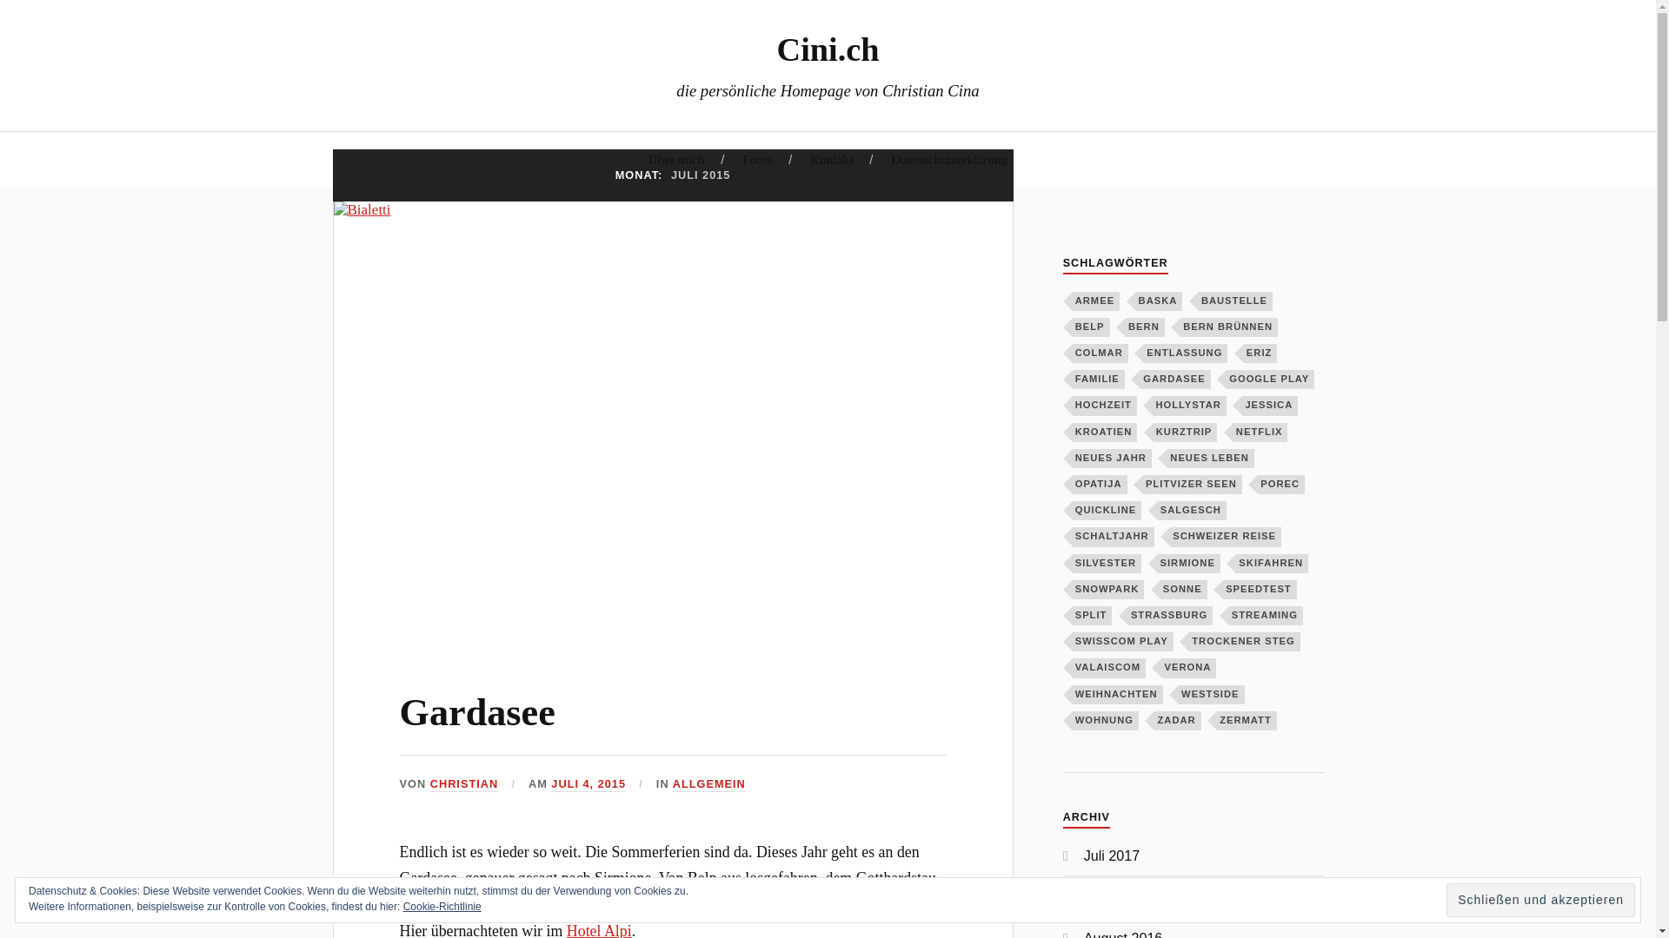  Describe the element at coordinates (1193, 511) in the screenshot. I see `SALGESCH` at that location.